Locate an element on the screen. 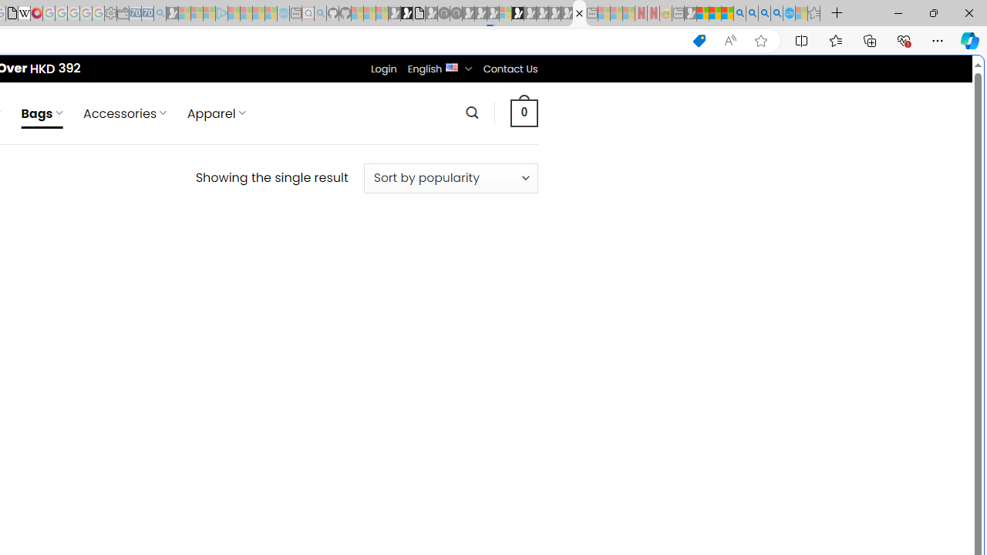 The width and height of the screenshot is (987, 555). Home | Sky Blue Bikes - Sky Blue Bikes is located at coordinates (530, 328).